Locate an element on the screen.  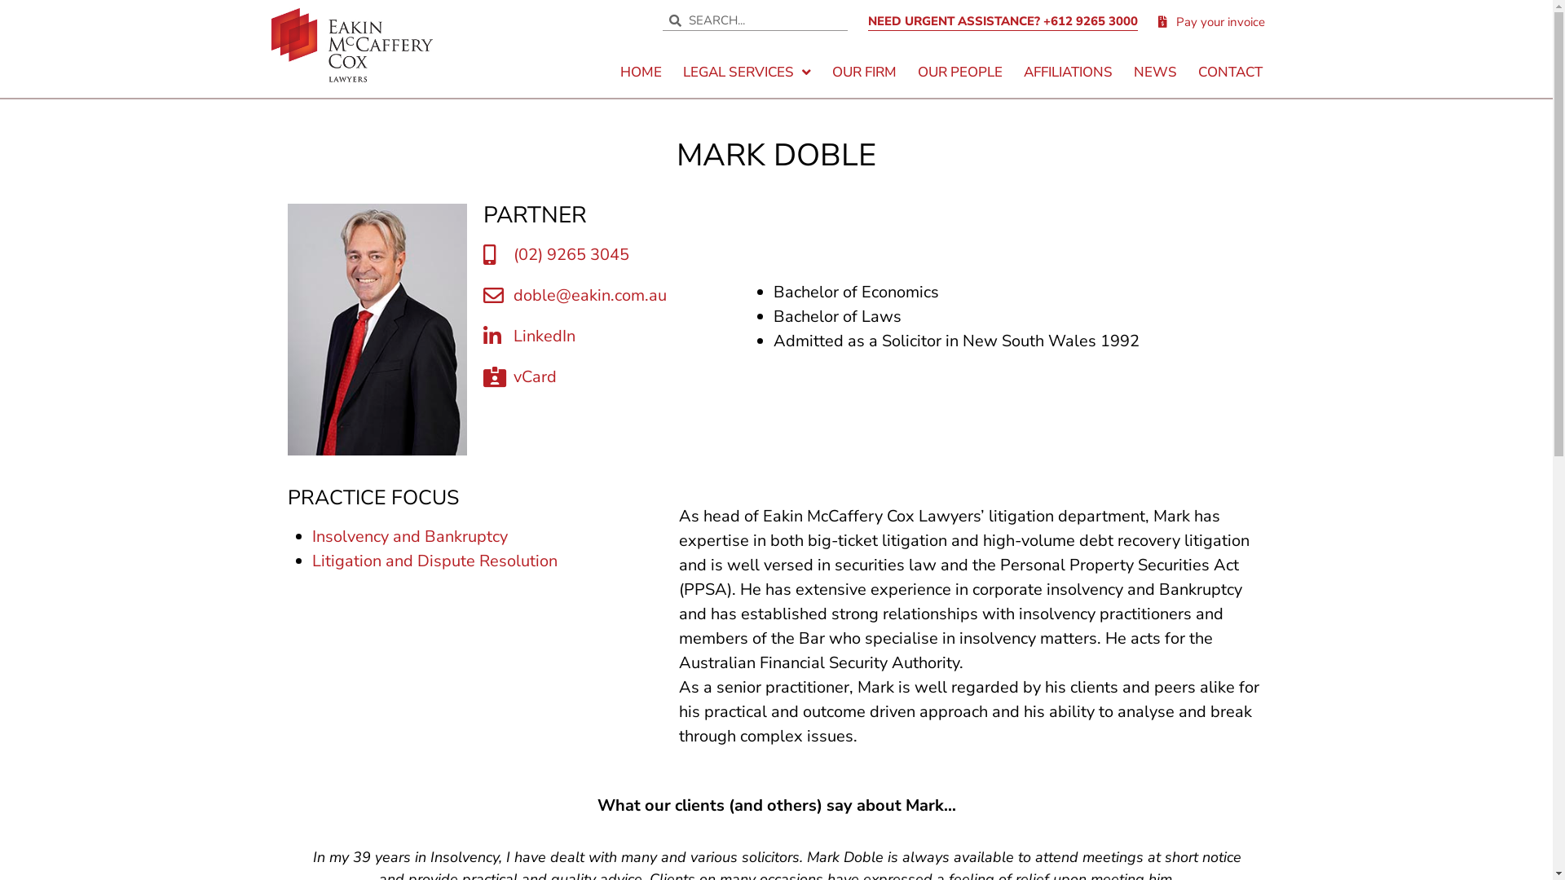
AFFILIATIONS is located at coordinates (1068, 73).